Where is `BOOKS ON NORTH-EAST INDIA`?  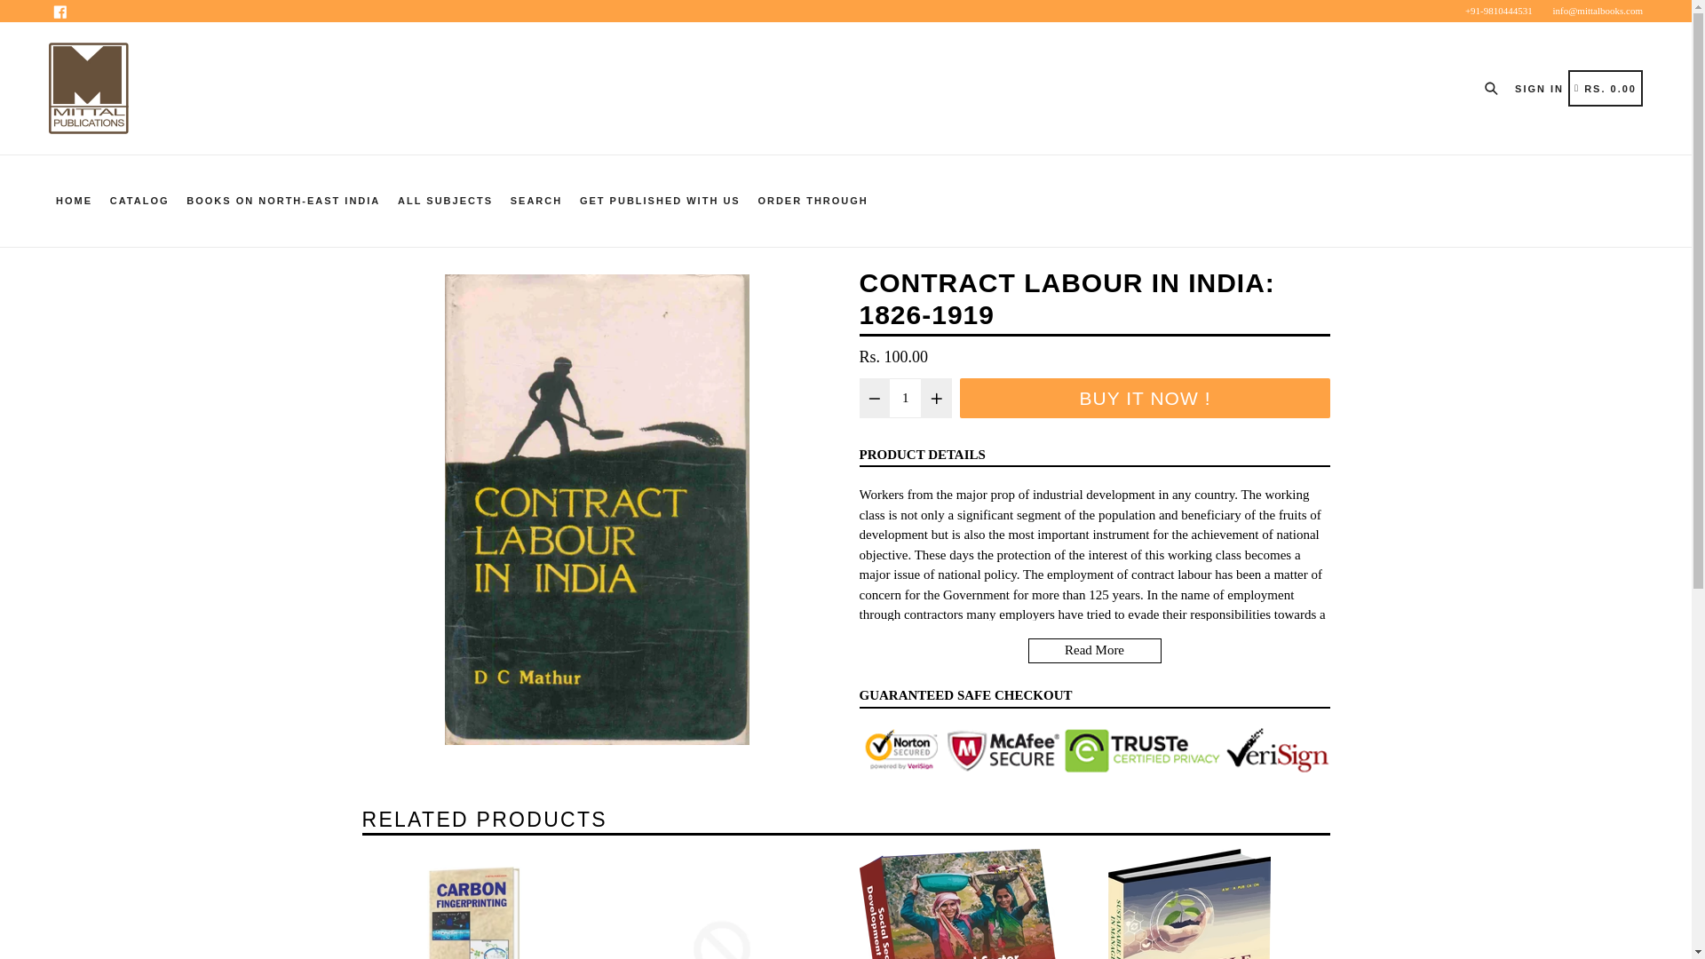
BOOKS ON NORTH-EAST INDIA is located at coordinates (282, 201).